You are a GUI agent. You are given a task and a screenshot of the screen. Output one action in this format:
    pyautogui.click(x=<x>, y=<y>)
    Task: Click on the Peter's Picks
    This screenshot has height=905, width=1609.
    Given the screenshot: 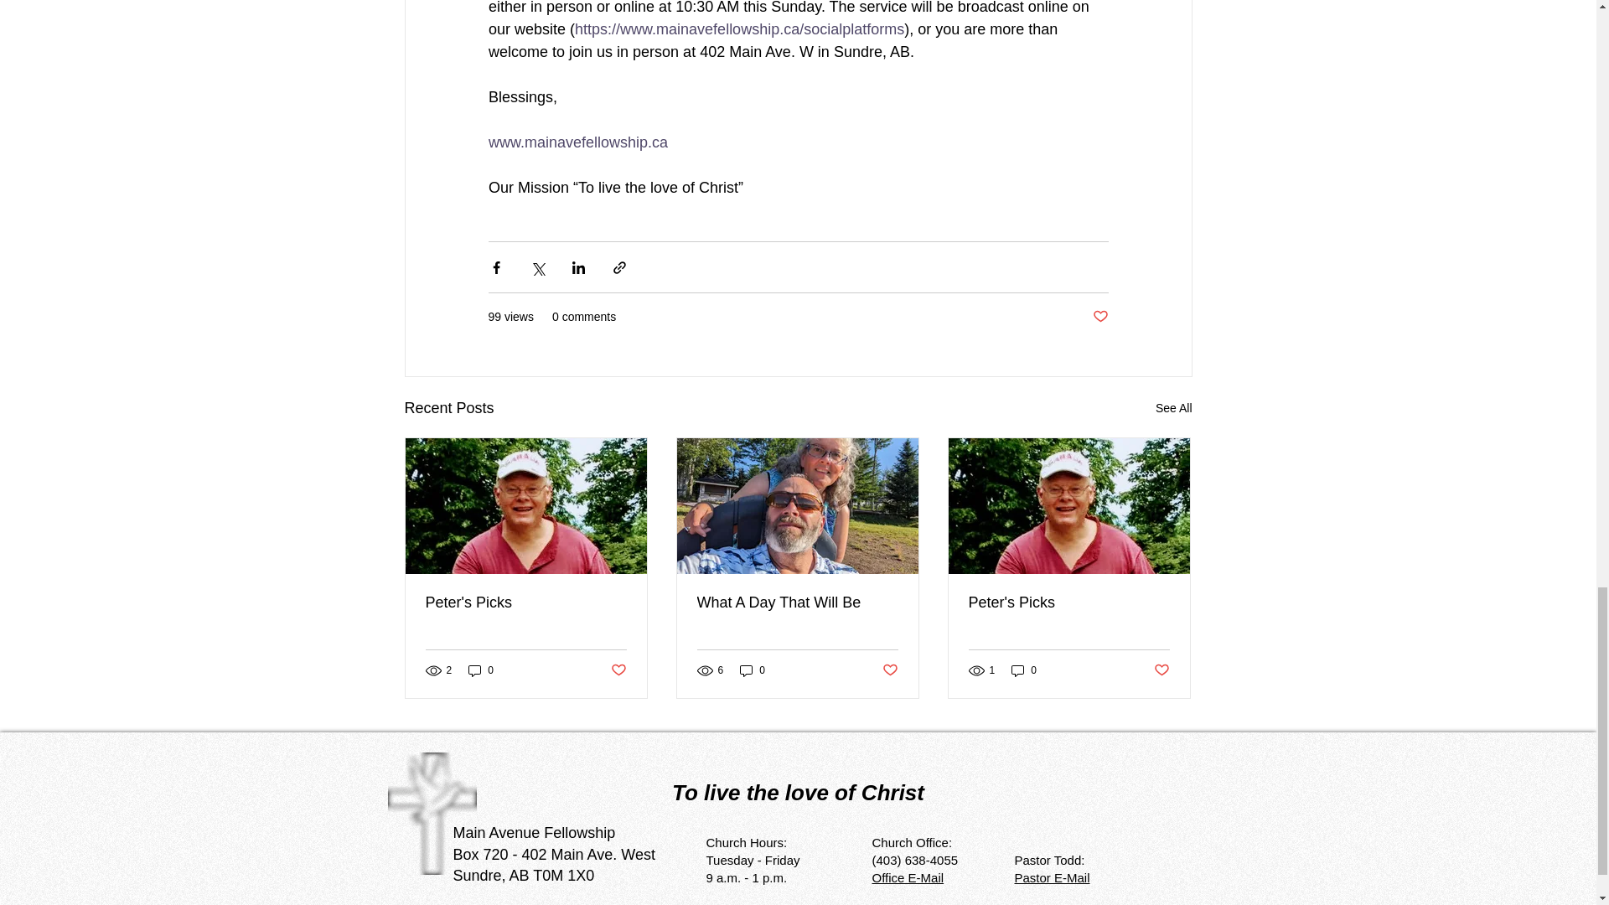 What is the action you would take?
    pyautogui.click(x=1068, y=602)
    